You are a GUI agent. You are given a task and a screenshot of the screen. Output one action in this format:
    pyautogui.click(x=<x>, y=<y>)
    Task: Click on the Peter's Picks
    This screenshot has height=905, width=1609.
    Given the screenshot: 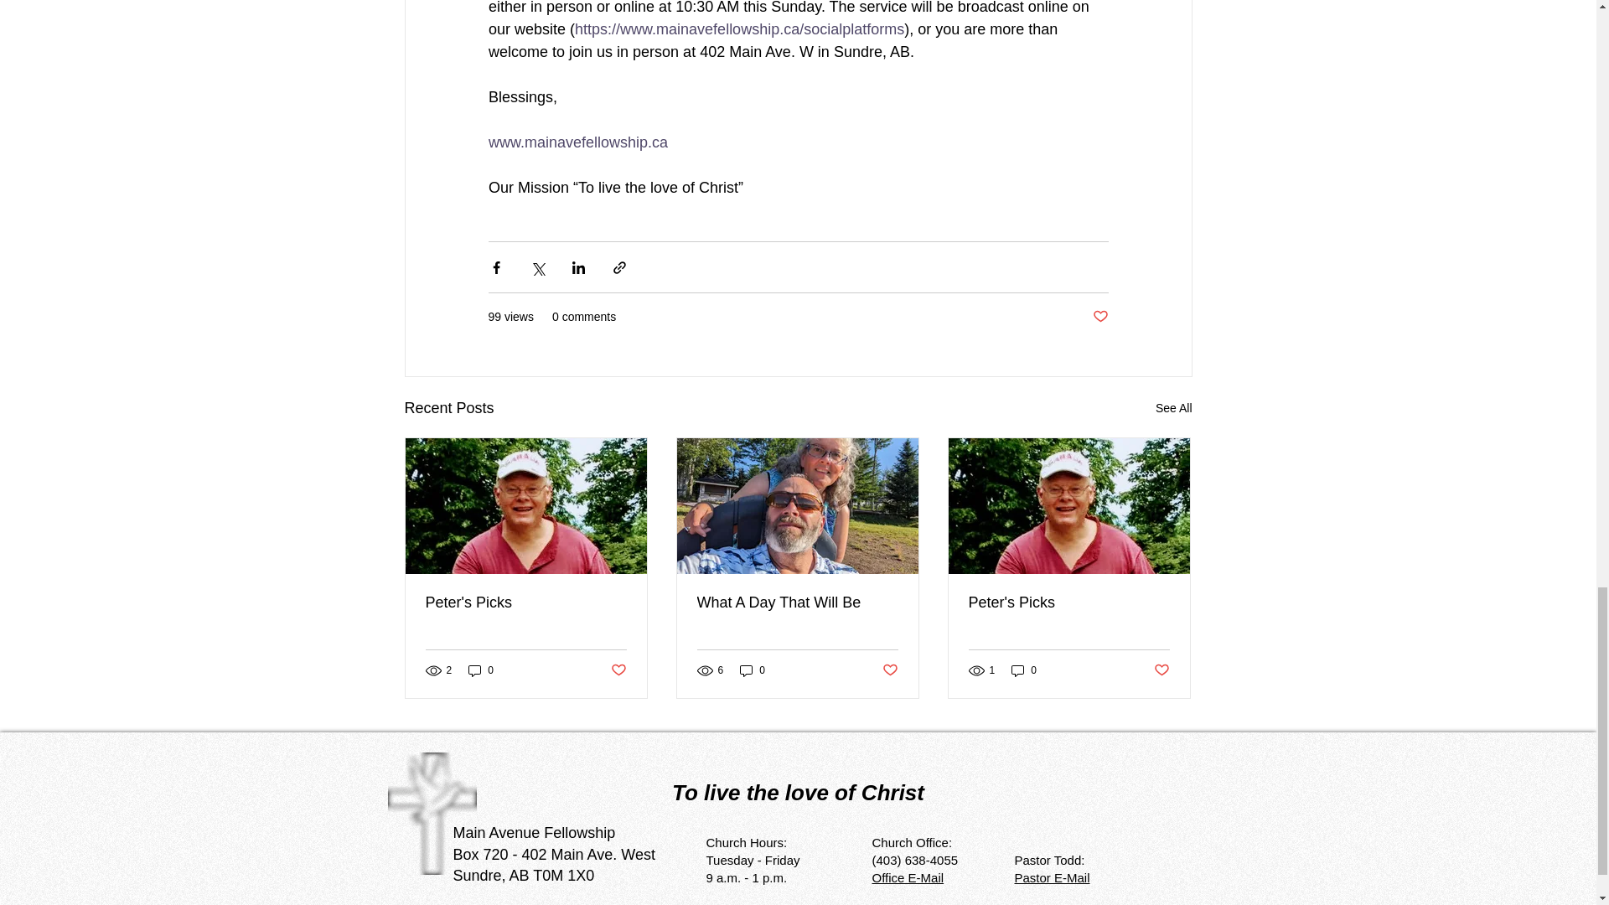 What is the action you would take?
    pyautogui.click(x=1068, y=602)
    